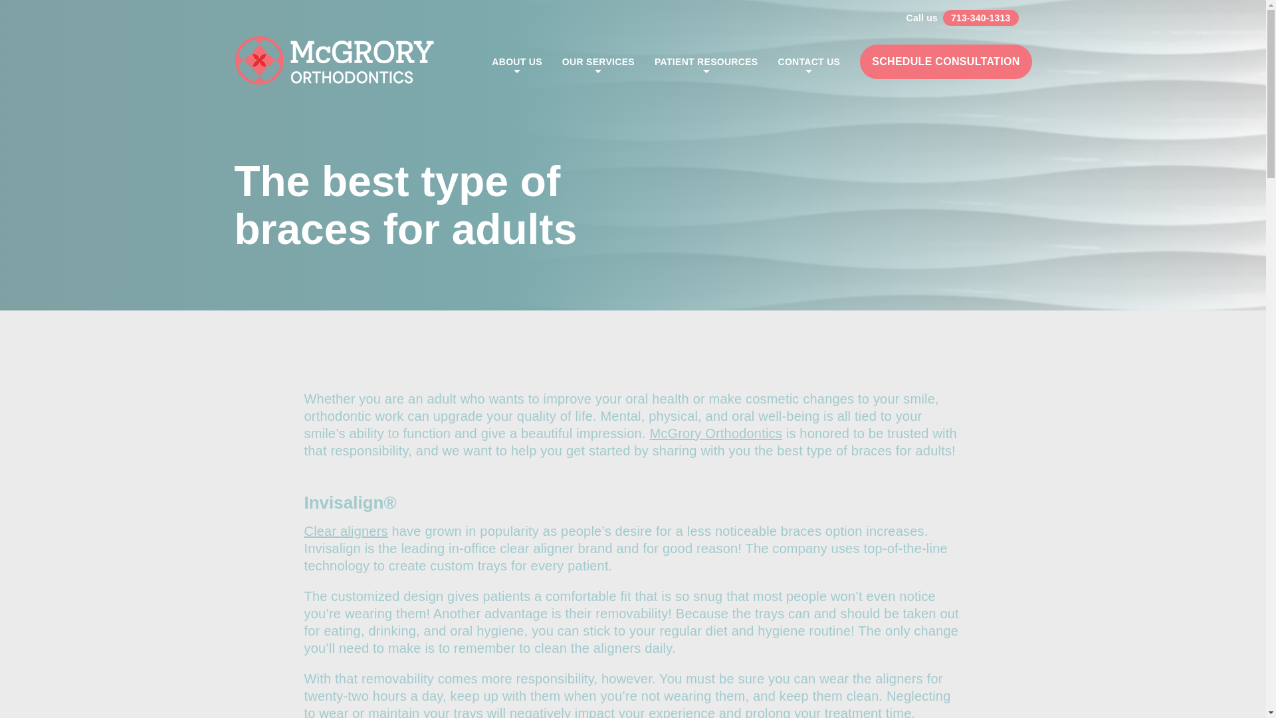 The width and height of the screenshot is (1276, 718). I want to click on McGrory Orthodontics, so click(334, 61).